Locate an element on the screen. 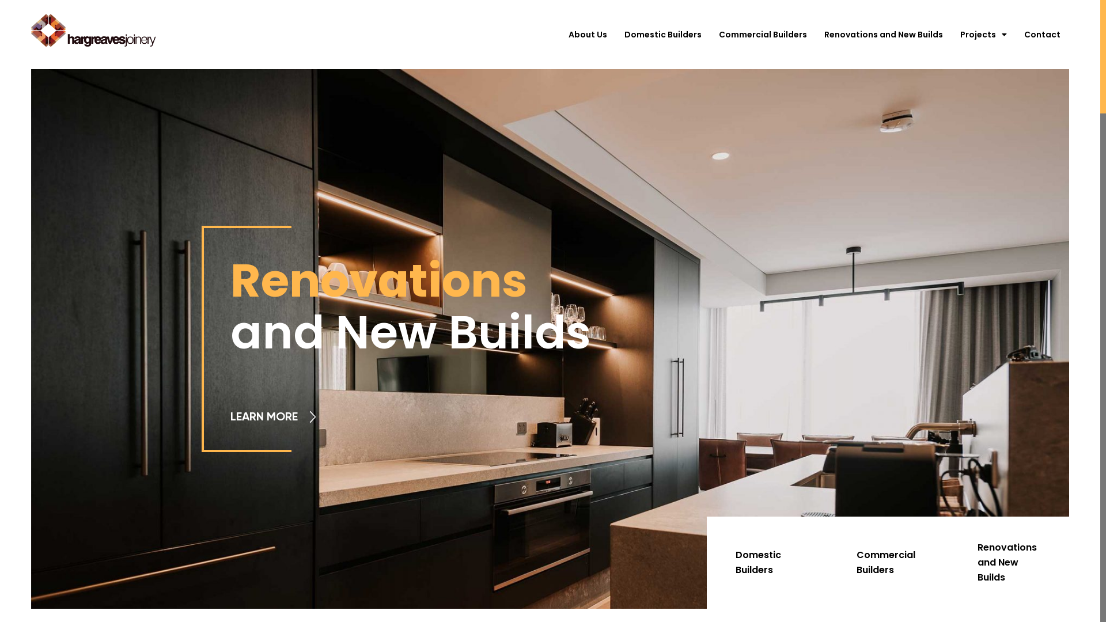  Projects is located at coordinates (984, 35).